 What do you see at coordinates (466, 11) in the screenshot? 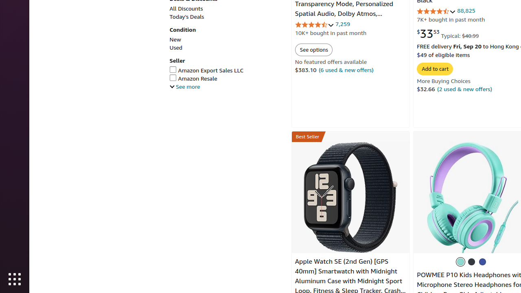
I see `88,825` at bounding box center [466, 11].